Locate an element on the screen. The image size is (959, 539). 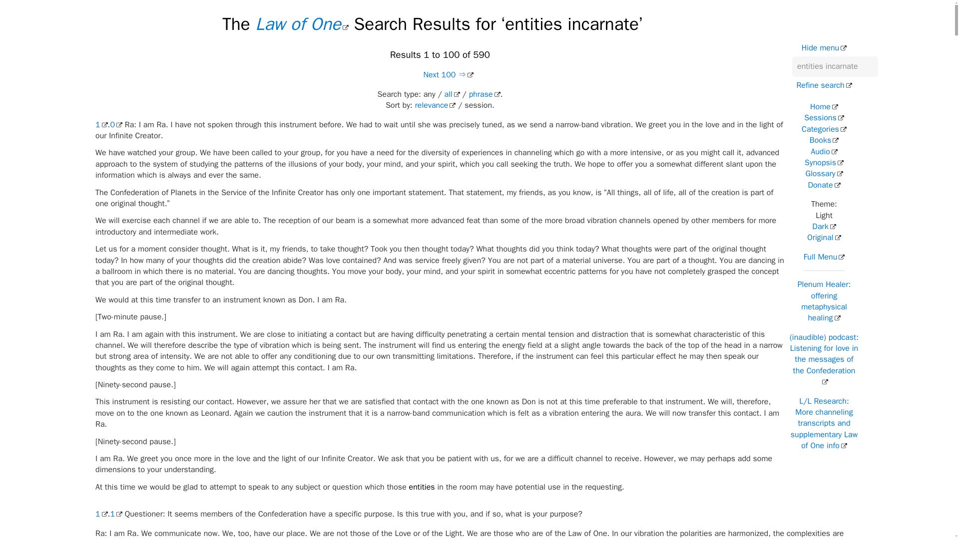
1 is located at coordinates (101, 514).